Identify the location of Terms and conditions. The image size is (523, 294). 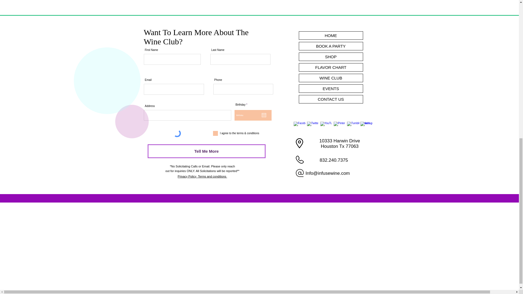
(212, 176).